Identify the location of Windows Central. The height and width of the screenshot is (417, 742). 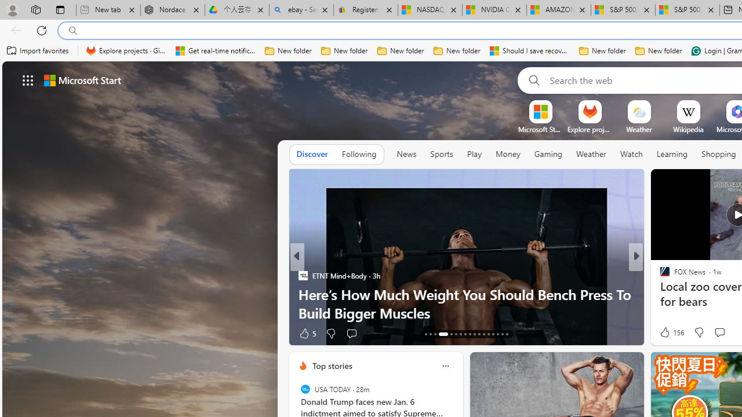
(660, 276).